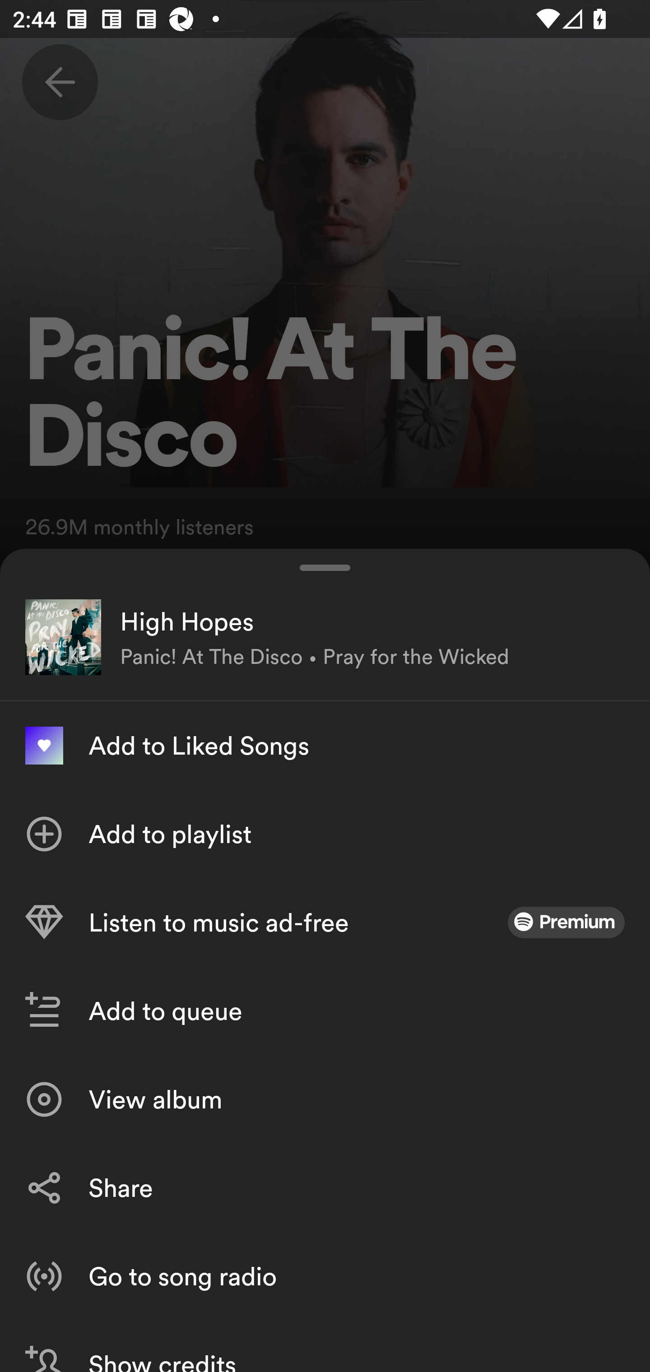 The height and width of the screenshot is (1372, 650). Describe the element at coordinates (325, 1011) in the screenshot. I see `Add to queue` at that location.